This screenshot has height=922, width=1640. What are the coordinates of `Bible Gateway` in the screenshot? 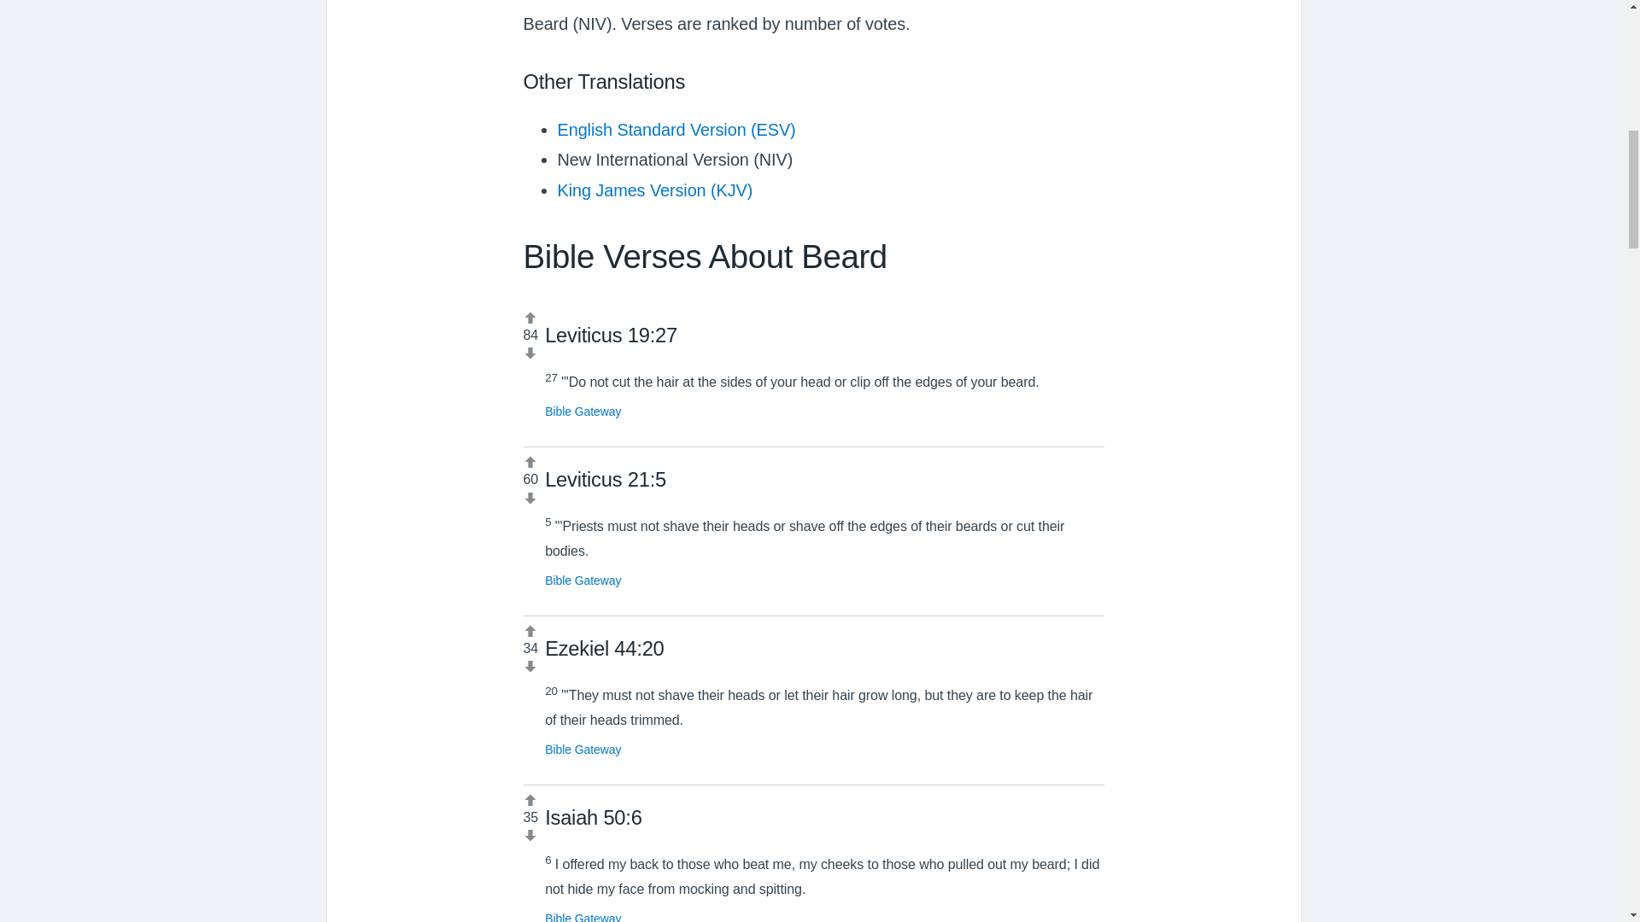 It's located at (583, 750).